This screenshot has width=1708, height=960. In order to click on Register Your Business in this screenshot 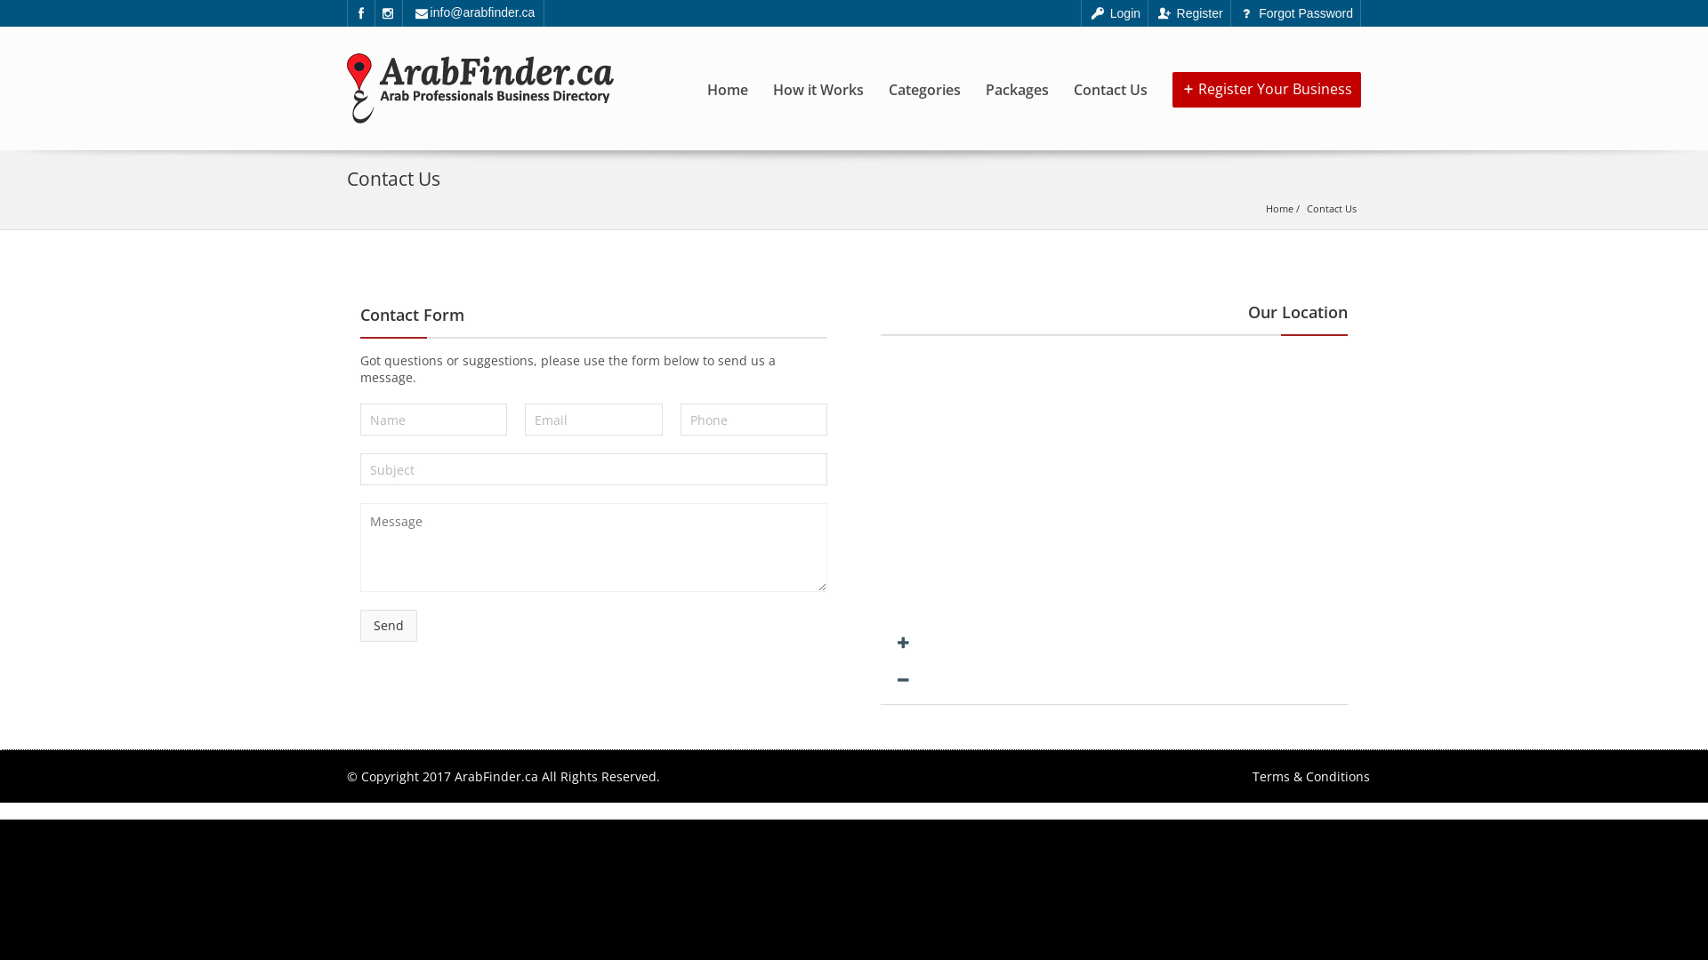, I will do `click(1267, 90)`.